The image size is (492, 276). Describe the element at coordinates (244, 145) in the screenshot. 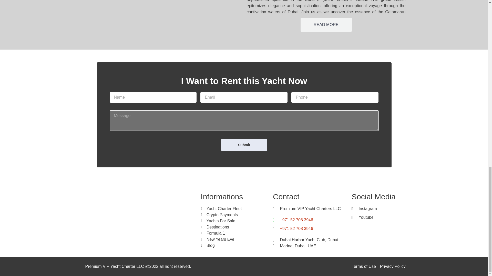

I see `Submit` at that location.